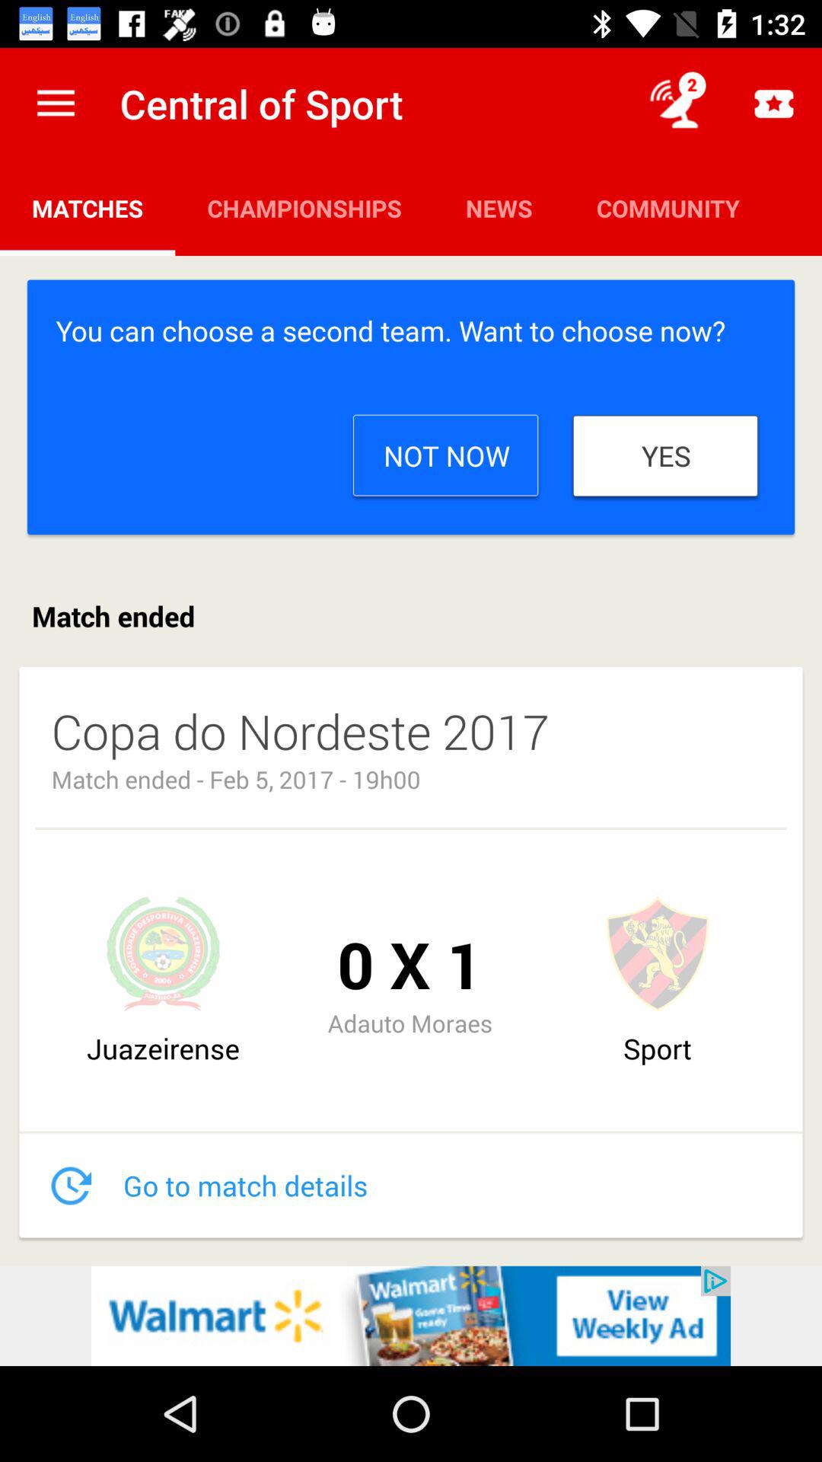 Image resolution: width=822 pixels, height=1462 pixels. I want to click on go to advertisements, so click(411, 1316).